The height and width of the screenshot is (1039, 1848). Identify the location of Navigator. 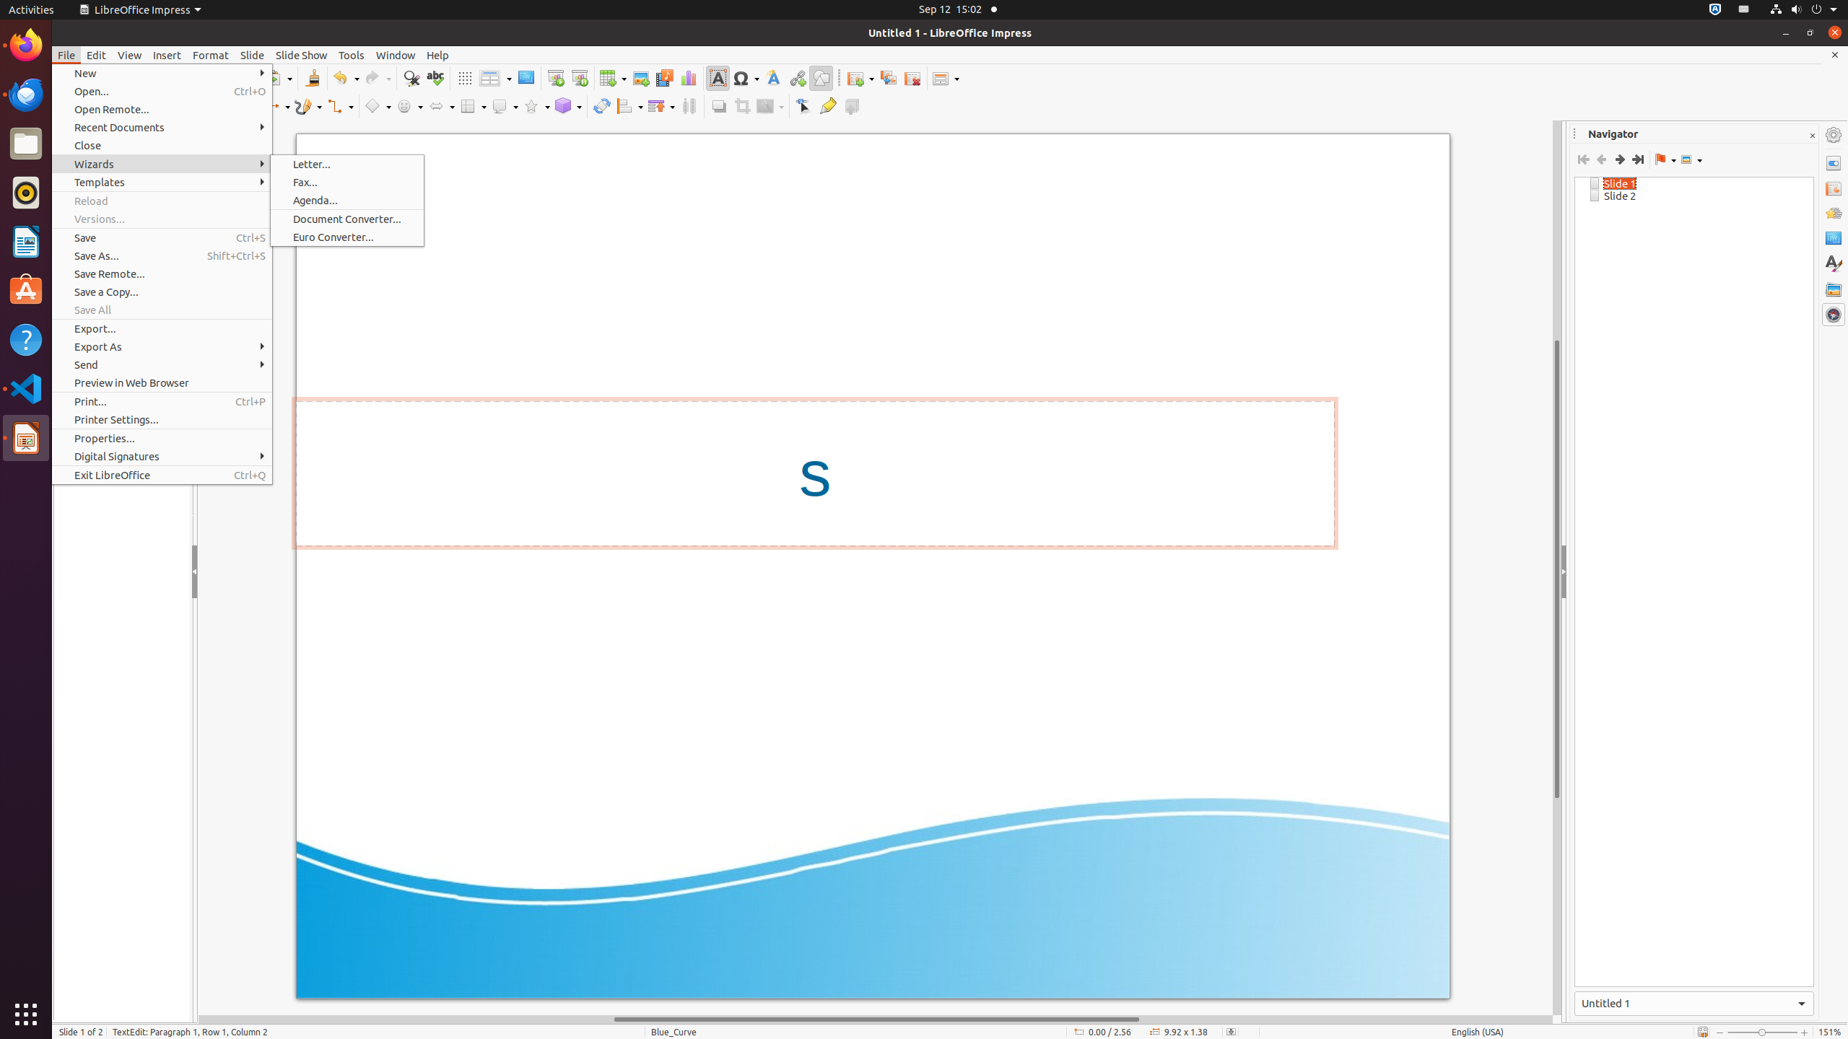
(1834, 315).